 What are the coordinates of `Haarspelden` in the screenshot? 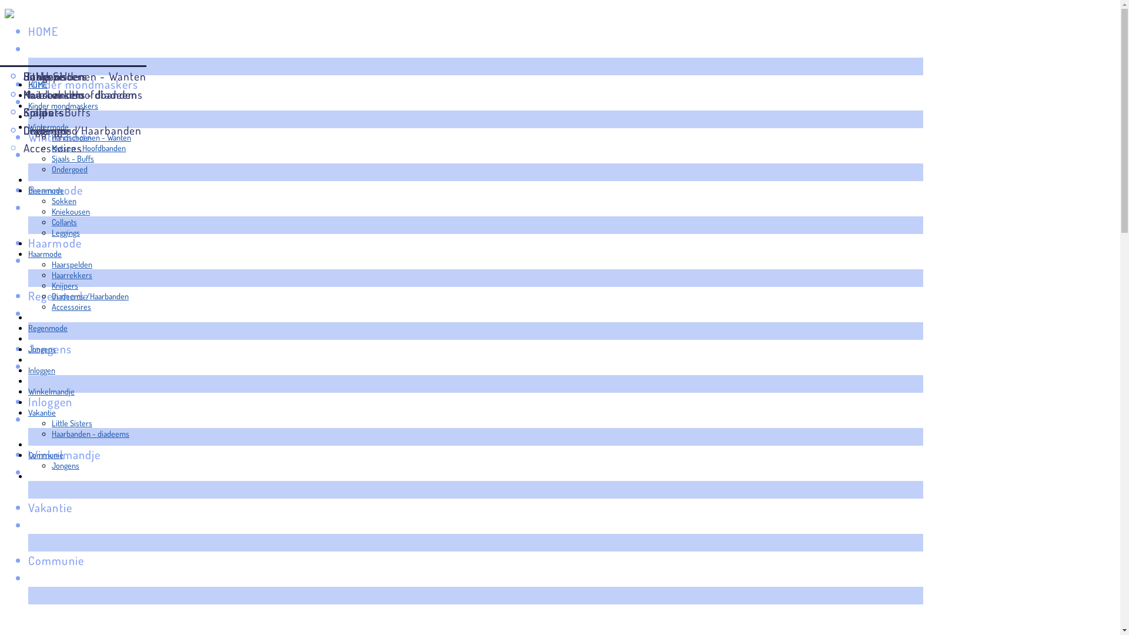 It's located at (72, 265).